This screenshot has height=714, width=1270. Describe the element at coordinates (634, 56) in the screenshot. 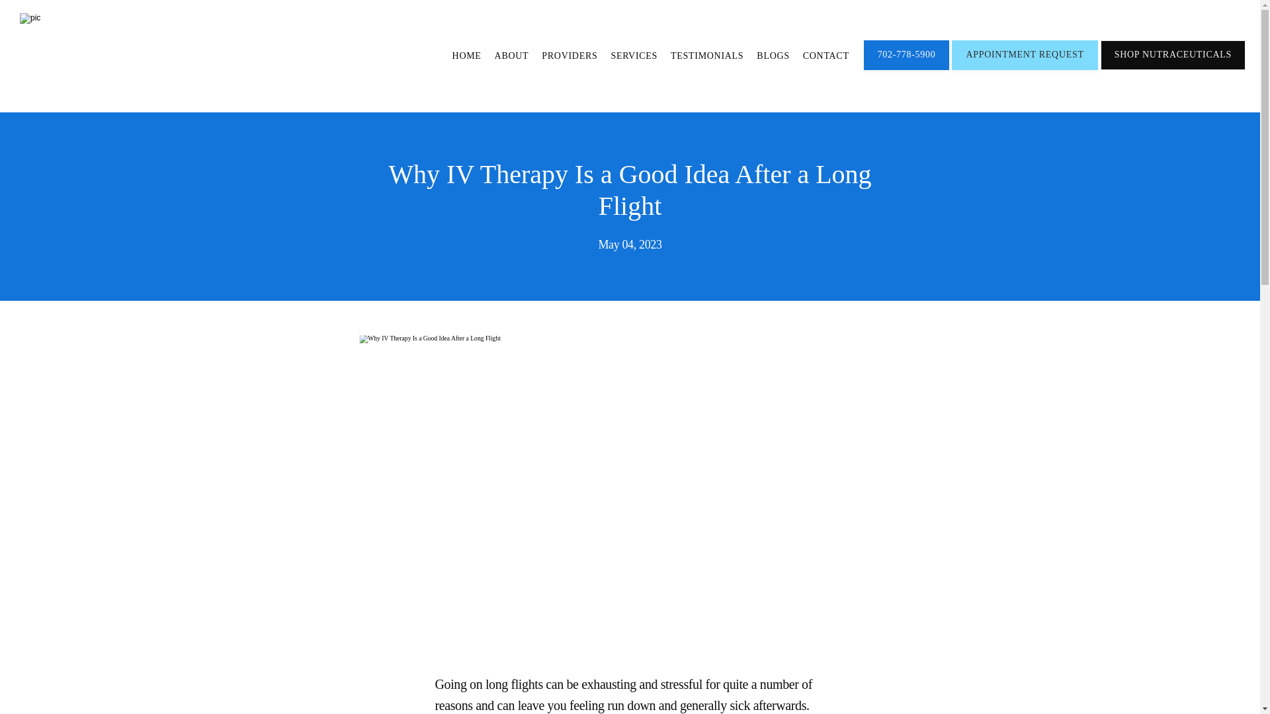

I see `SERVICES` at that location.